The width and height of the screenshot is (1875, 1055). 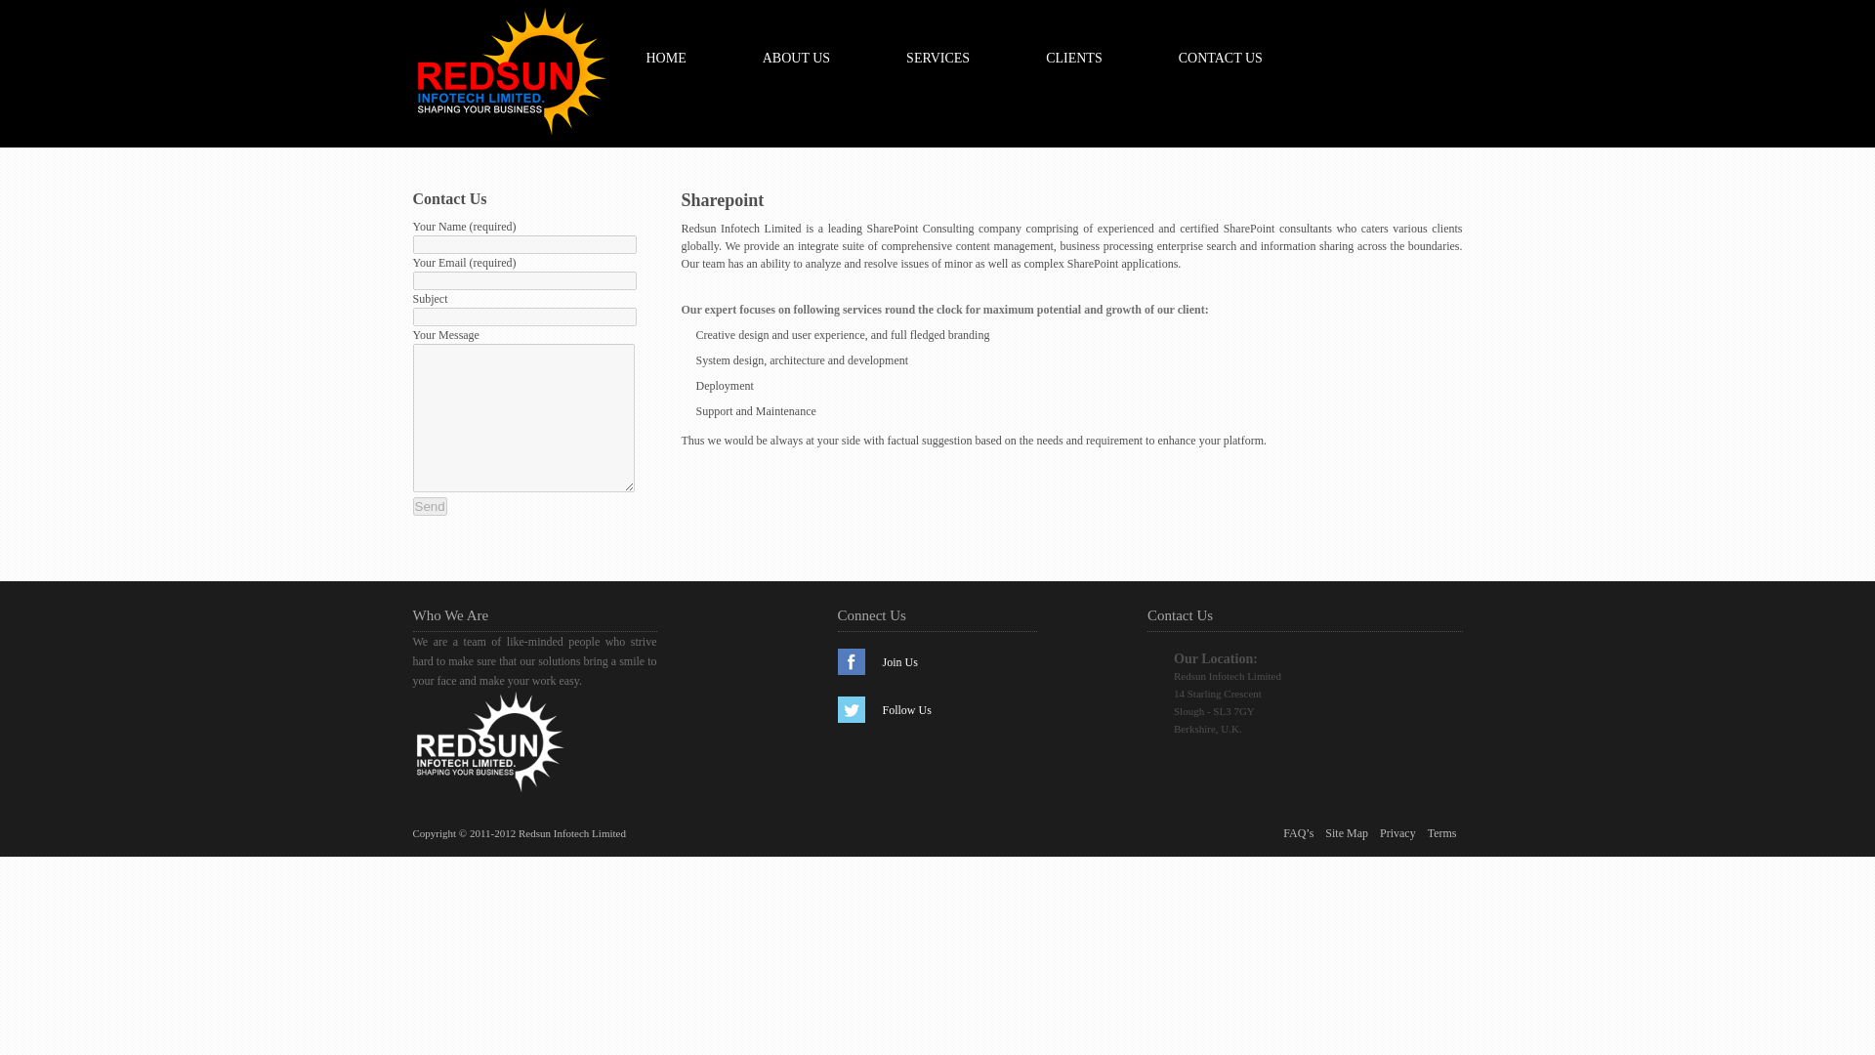 What do you see at coordinates (1397, 832) in the screenshot?
I see `Privacy` at bounding box center [1397, 832].